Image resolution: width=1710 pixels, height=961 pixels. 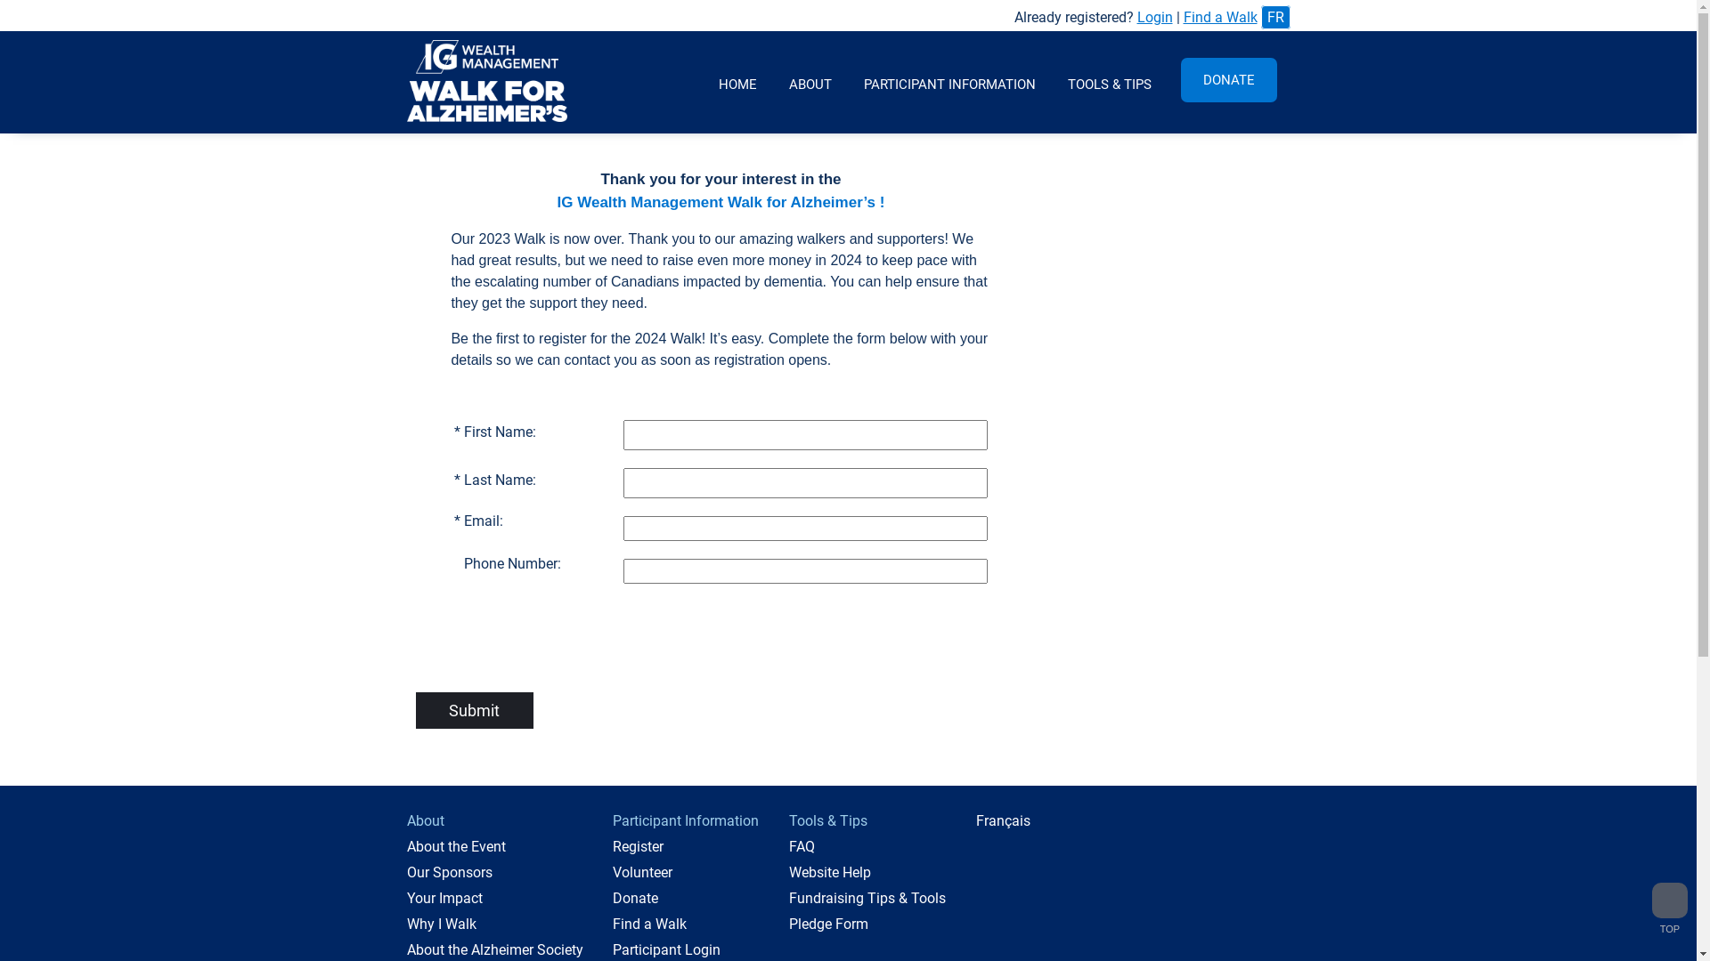 What do you see at coordinates (643, 872) in the screenshot?
I see `Volunteer` at bounding box center [643, 872].